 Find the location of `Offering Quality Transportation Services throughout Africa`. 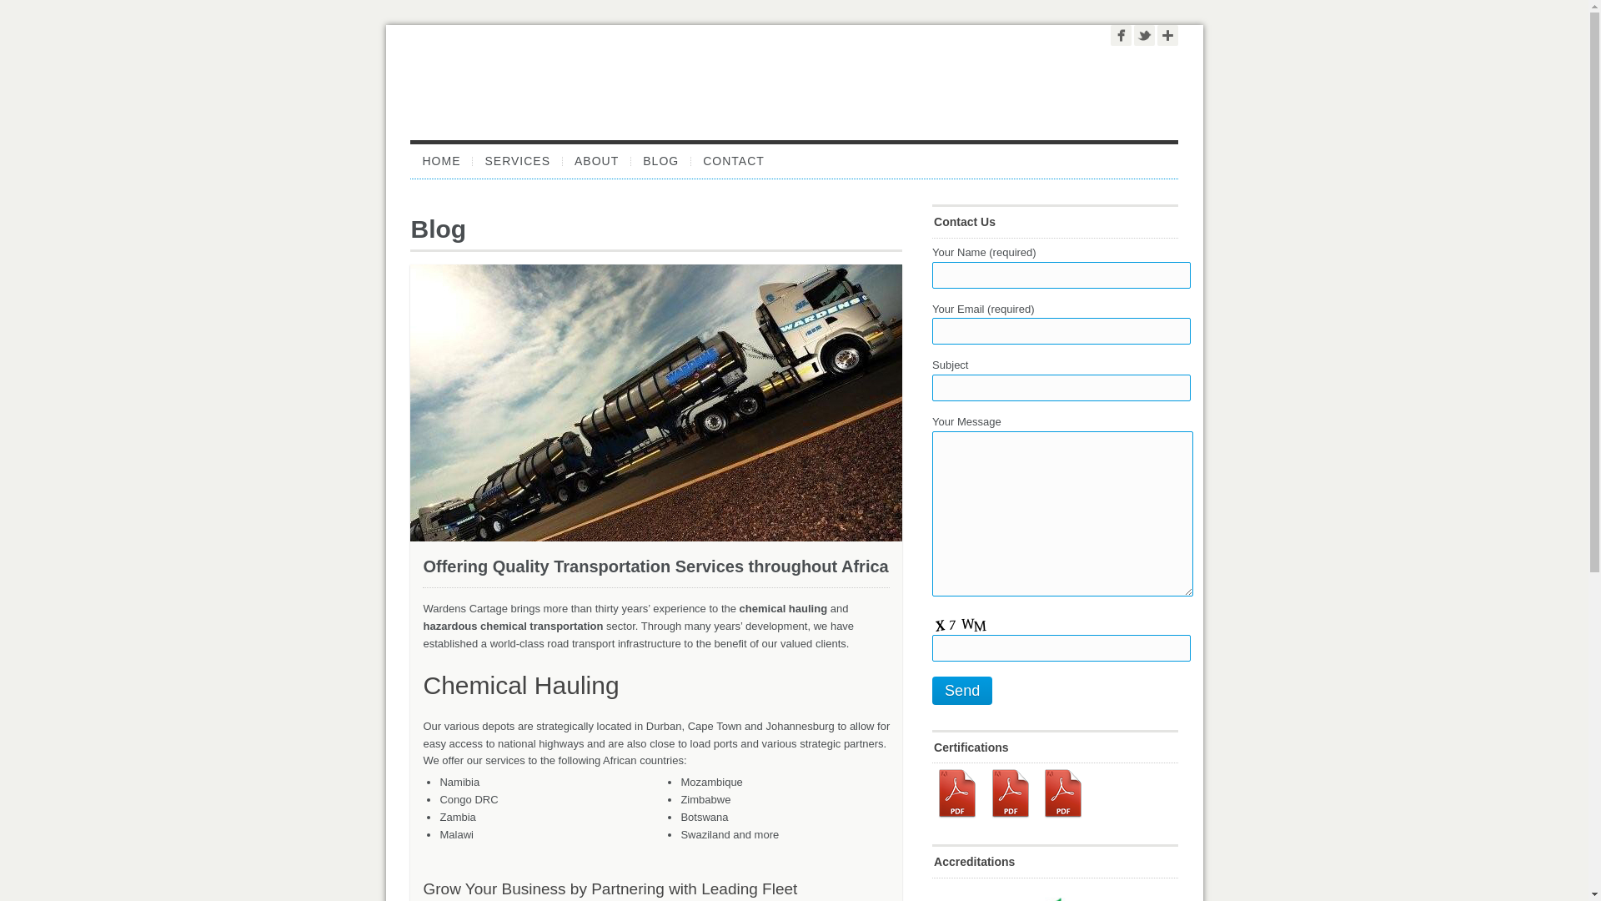

Offering Quality Transportation Services throughout Africa is located at coordinates (655, 566).